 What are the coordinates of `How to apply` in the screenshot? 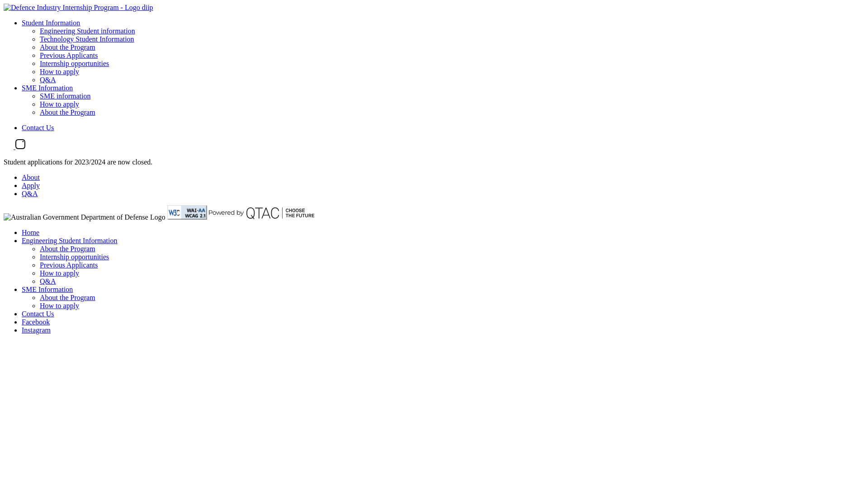 It's located at (60, 305).